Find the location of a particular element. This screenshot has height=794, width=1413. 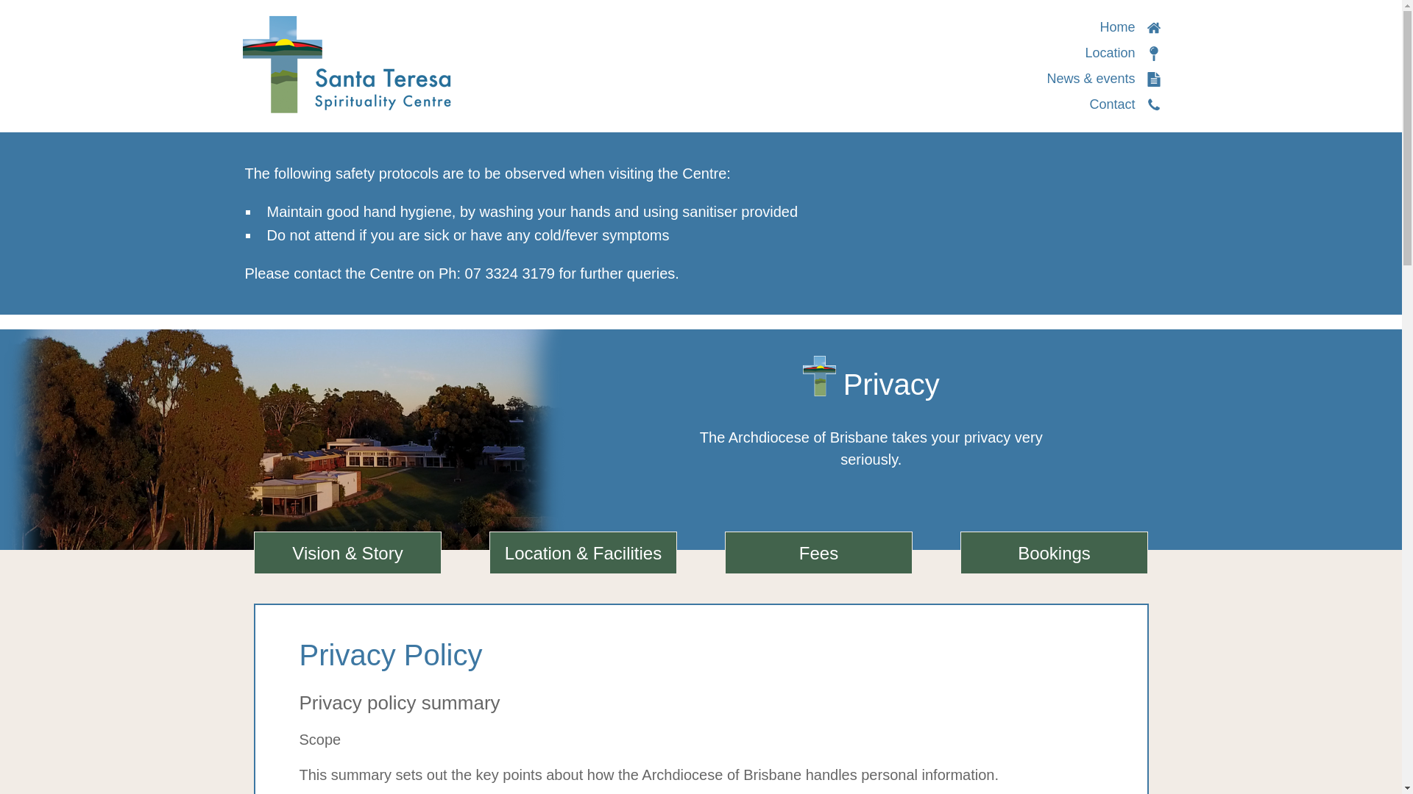

Fees is located at coordinates (818, 552).